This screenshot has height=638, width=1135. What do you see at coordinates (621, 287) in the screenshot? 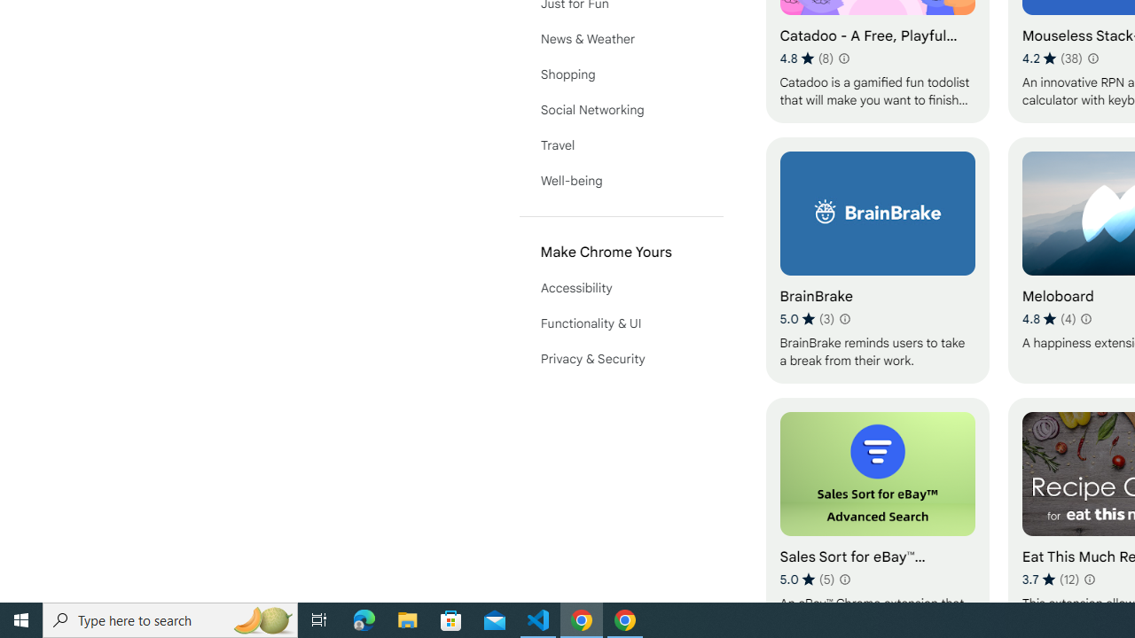
I see `Accessibility` at bounding box center [621, 287].